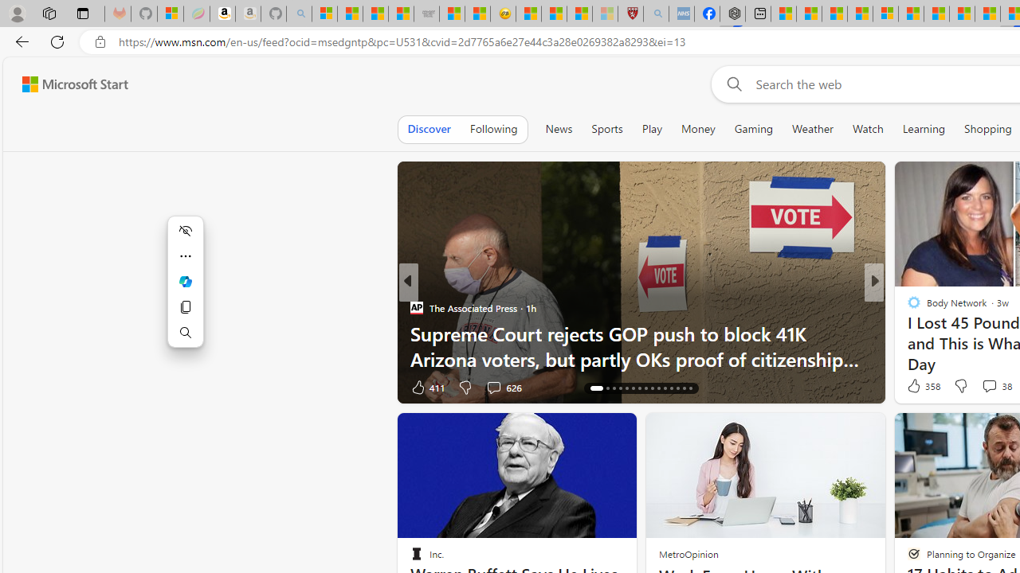 The image size is (1020, 573). What do you see at coordinates (918, 387) in the screenshot?
I see `452 Like` at bounding box center [918, 387].